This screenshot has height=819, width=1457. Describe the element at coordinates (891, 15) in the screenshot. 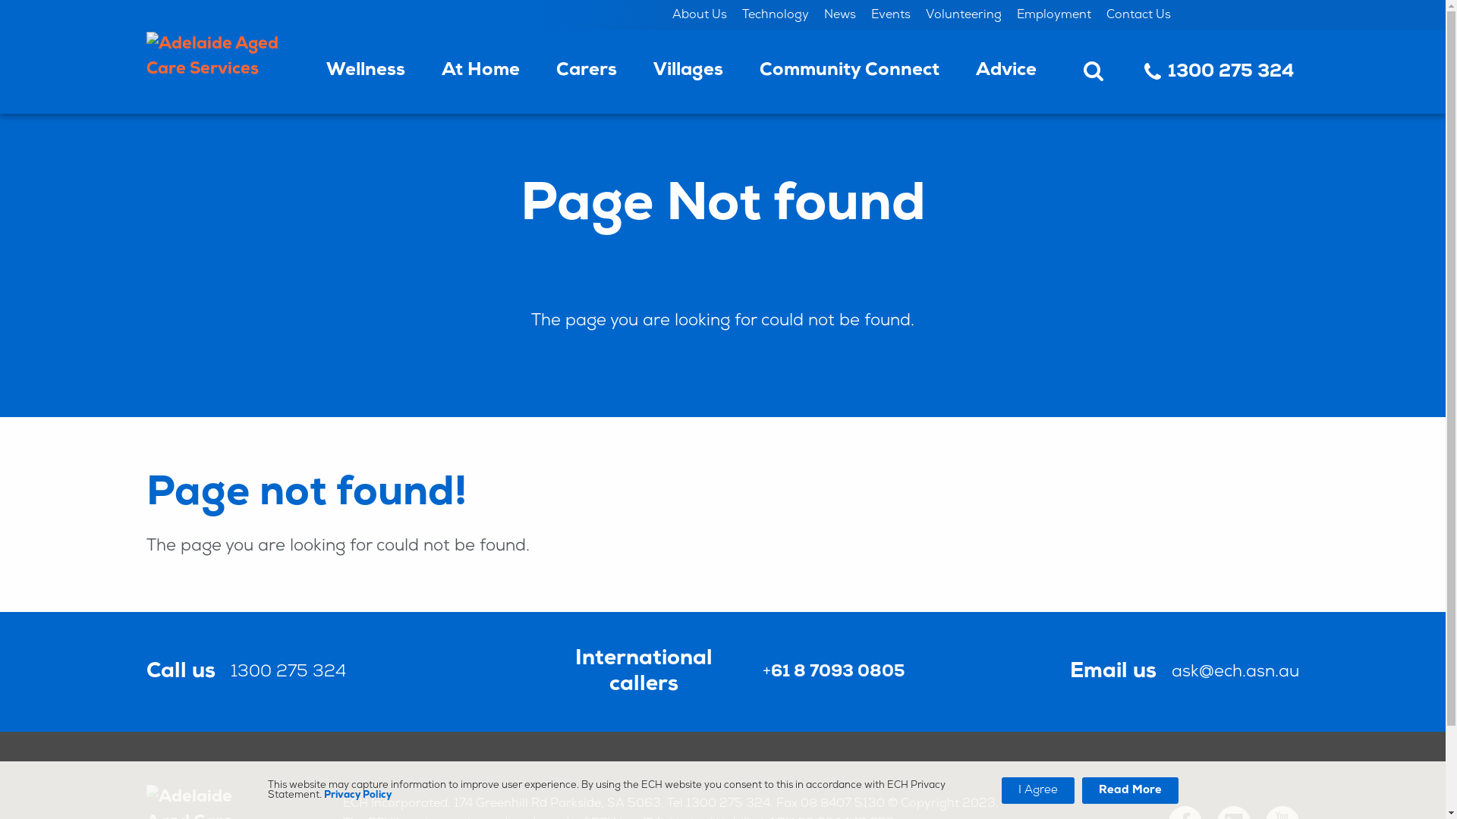

I see `Events` at that location.